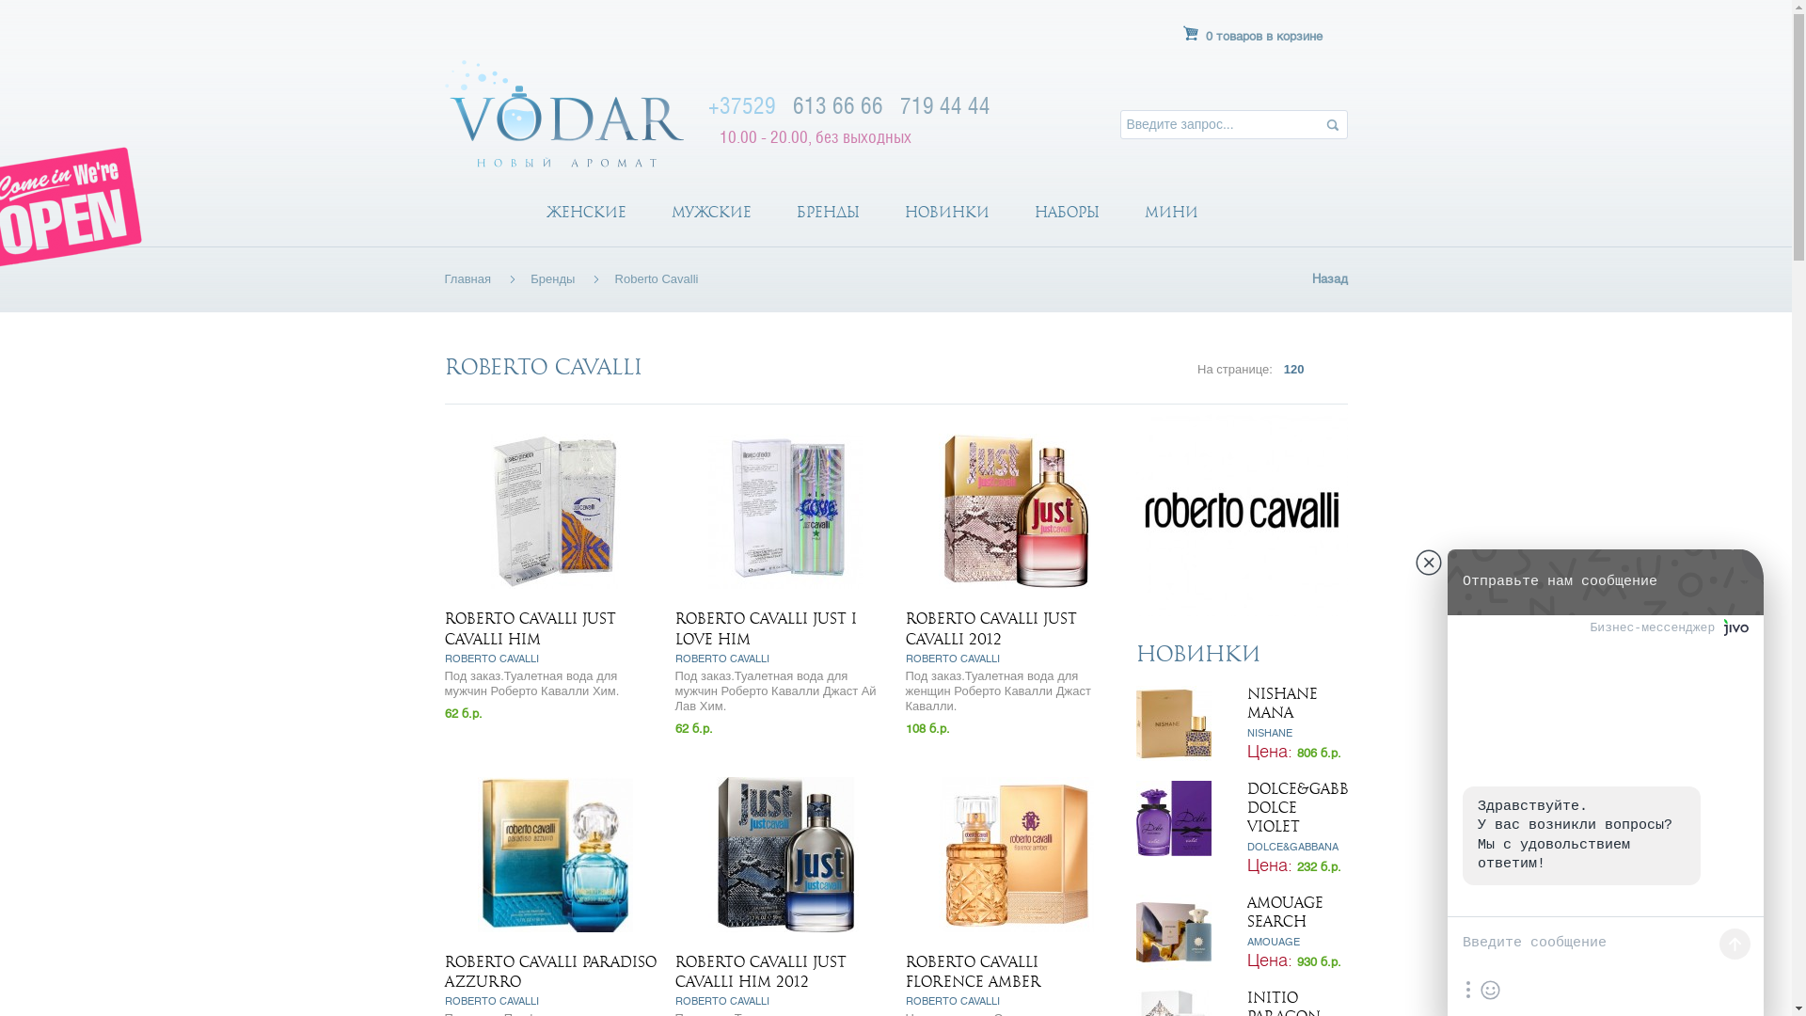 The height and width of the screenshot is (1016, 1806). I want to click on Nishane Mana, so click(1283, 704).